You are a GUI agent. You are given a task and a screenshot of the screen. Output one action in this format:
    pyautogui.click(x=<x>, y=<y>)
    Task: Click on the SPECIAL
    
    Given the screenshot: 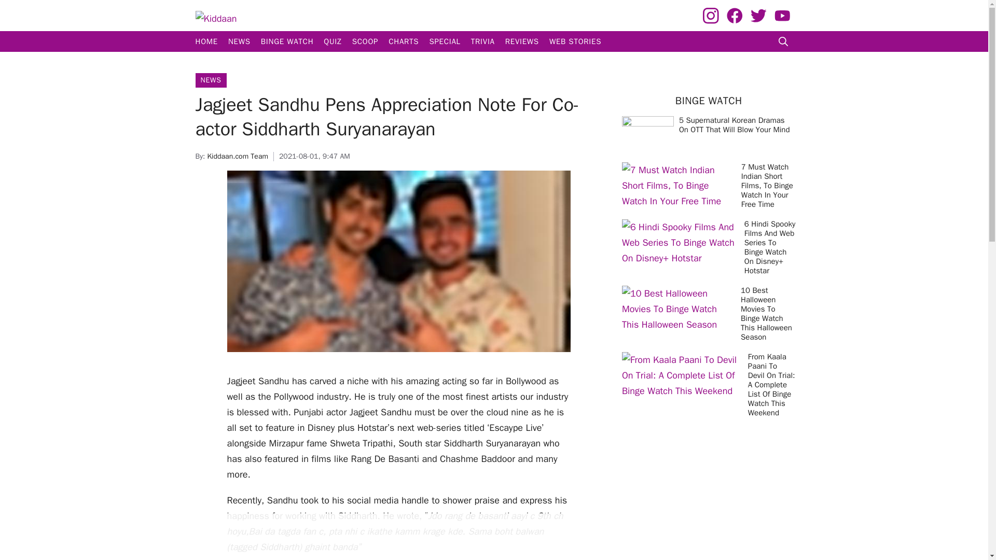 What is the action you would take?
    pyautogui.click(x=444, y=41)
    